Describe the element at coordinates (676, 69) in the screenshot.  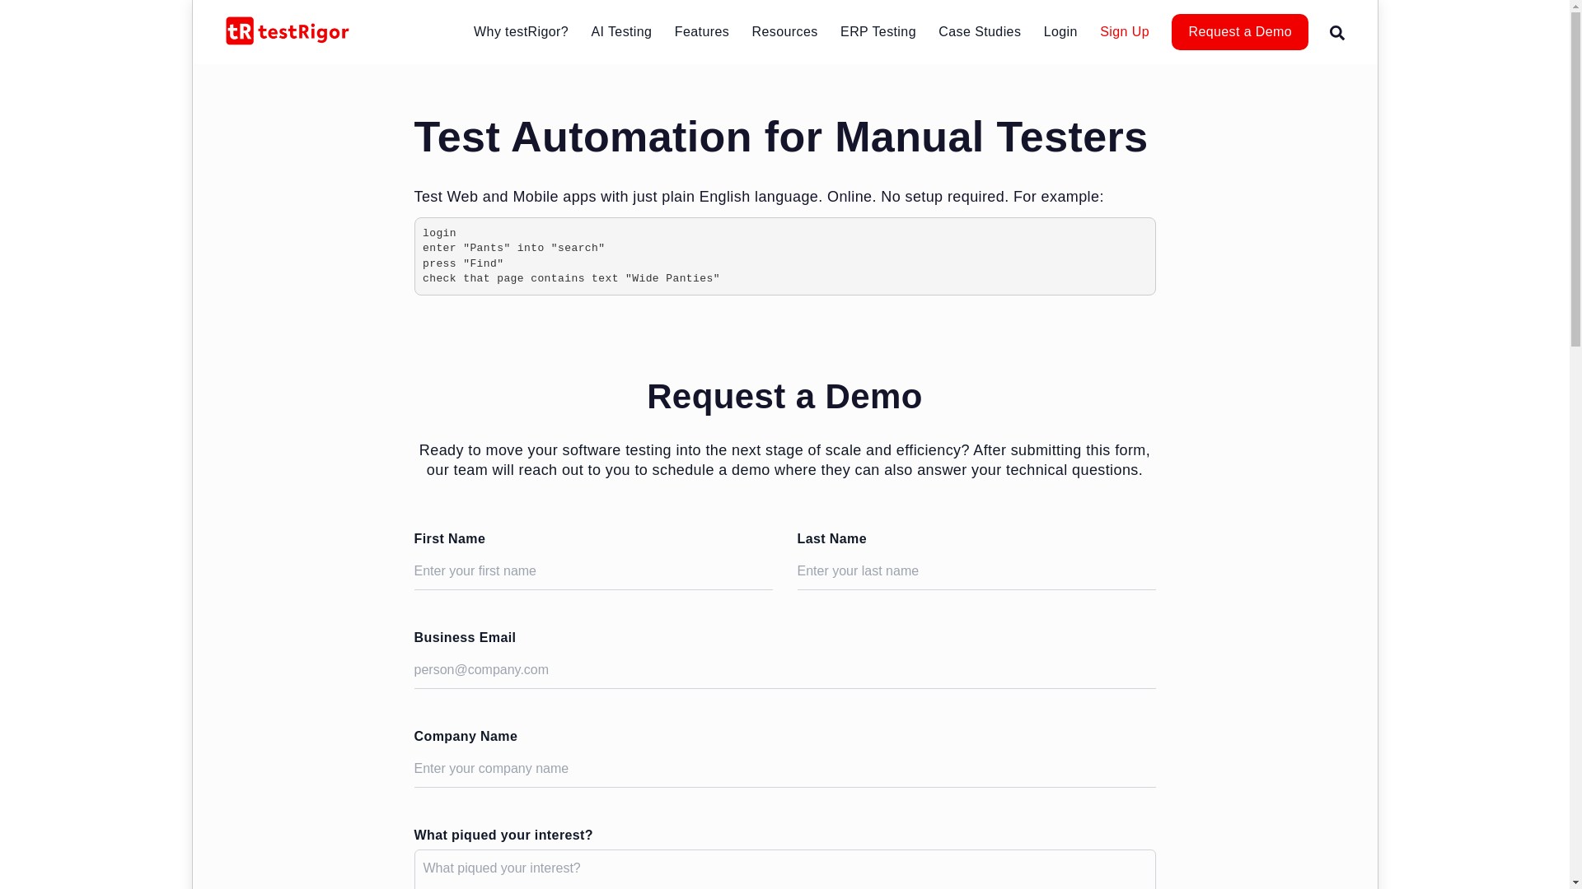
I see `AI In Software Testing` at that location.